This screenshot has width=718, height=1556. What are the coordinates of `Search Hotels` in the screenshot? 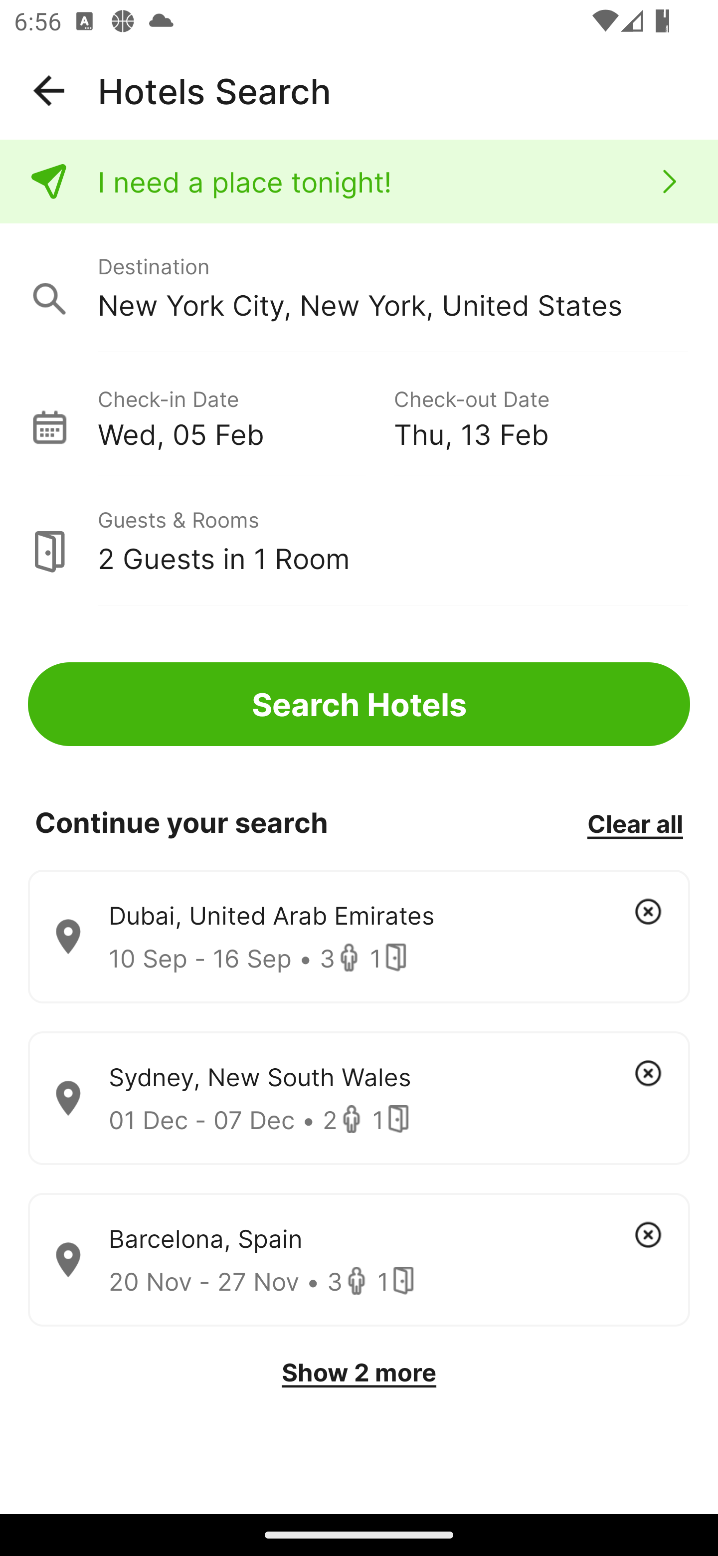 It's located at (359, 704).